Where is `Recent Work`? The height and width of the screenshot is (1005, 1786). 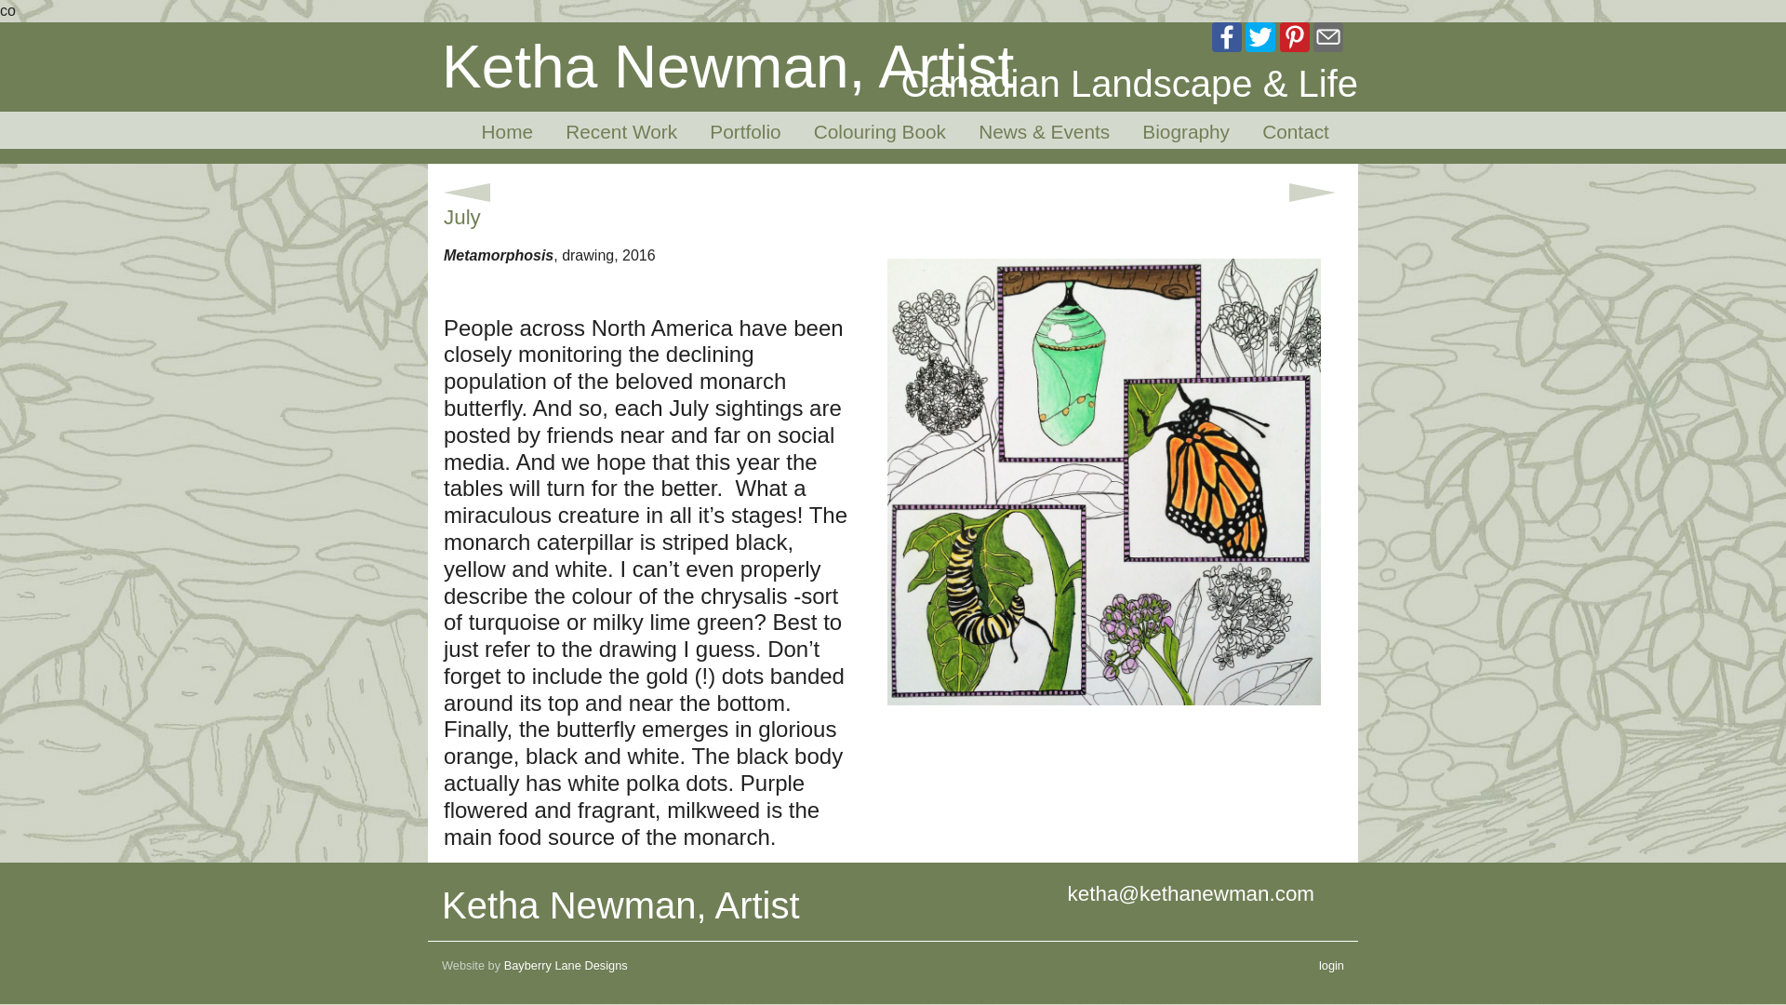 Recent Work is located at coordinates (621, 132).